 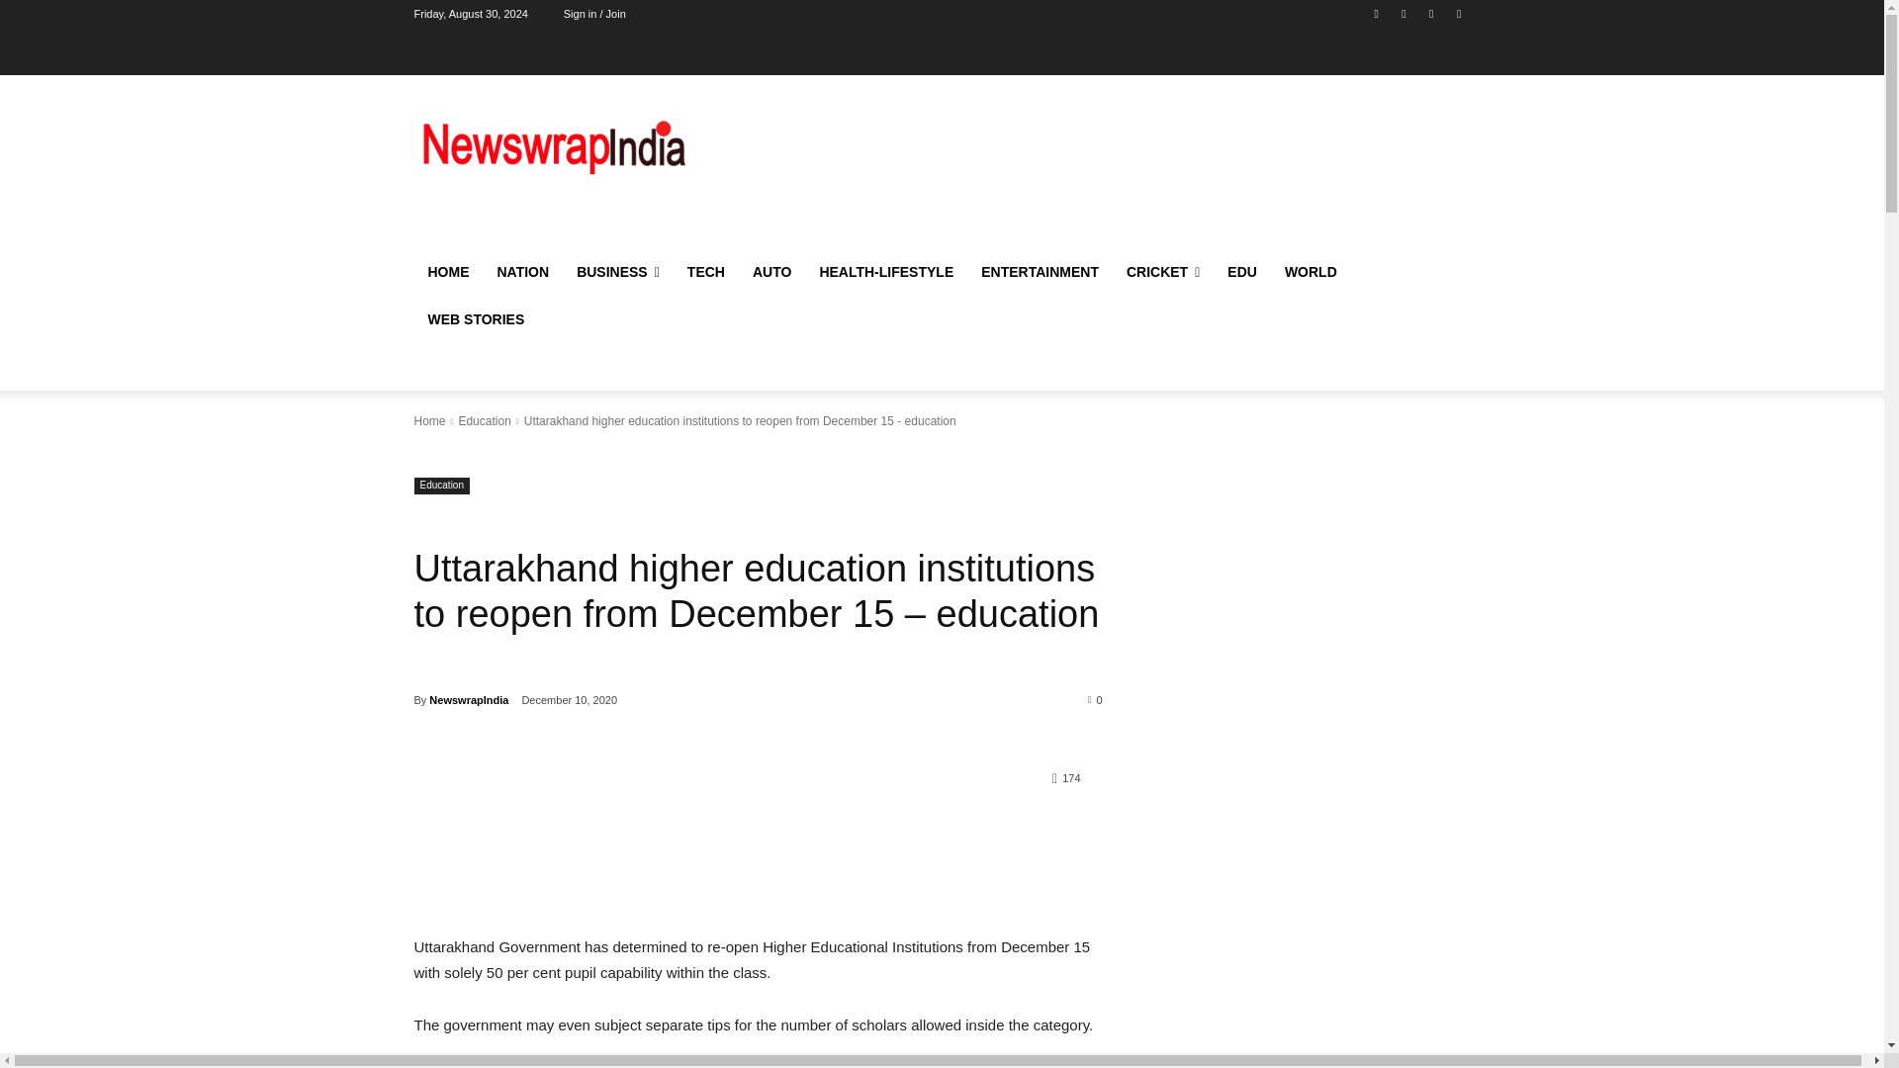 I want to click on Facebook, so click(x=1377, y=13).